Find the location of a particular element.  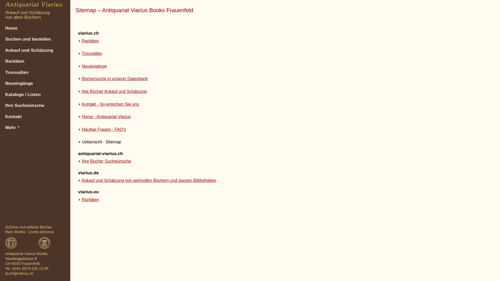

Kataloge / Listen is located at coordinates (35, 97).